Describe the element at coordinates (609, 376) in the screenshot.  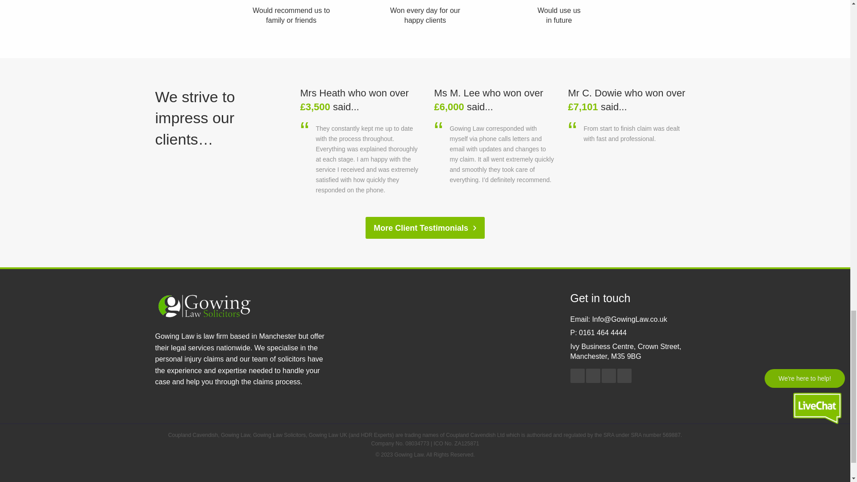
I see `Twitter` at that location.